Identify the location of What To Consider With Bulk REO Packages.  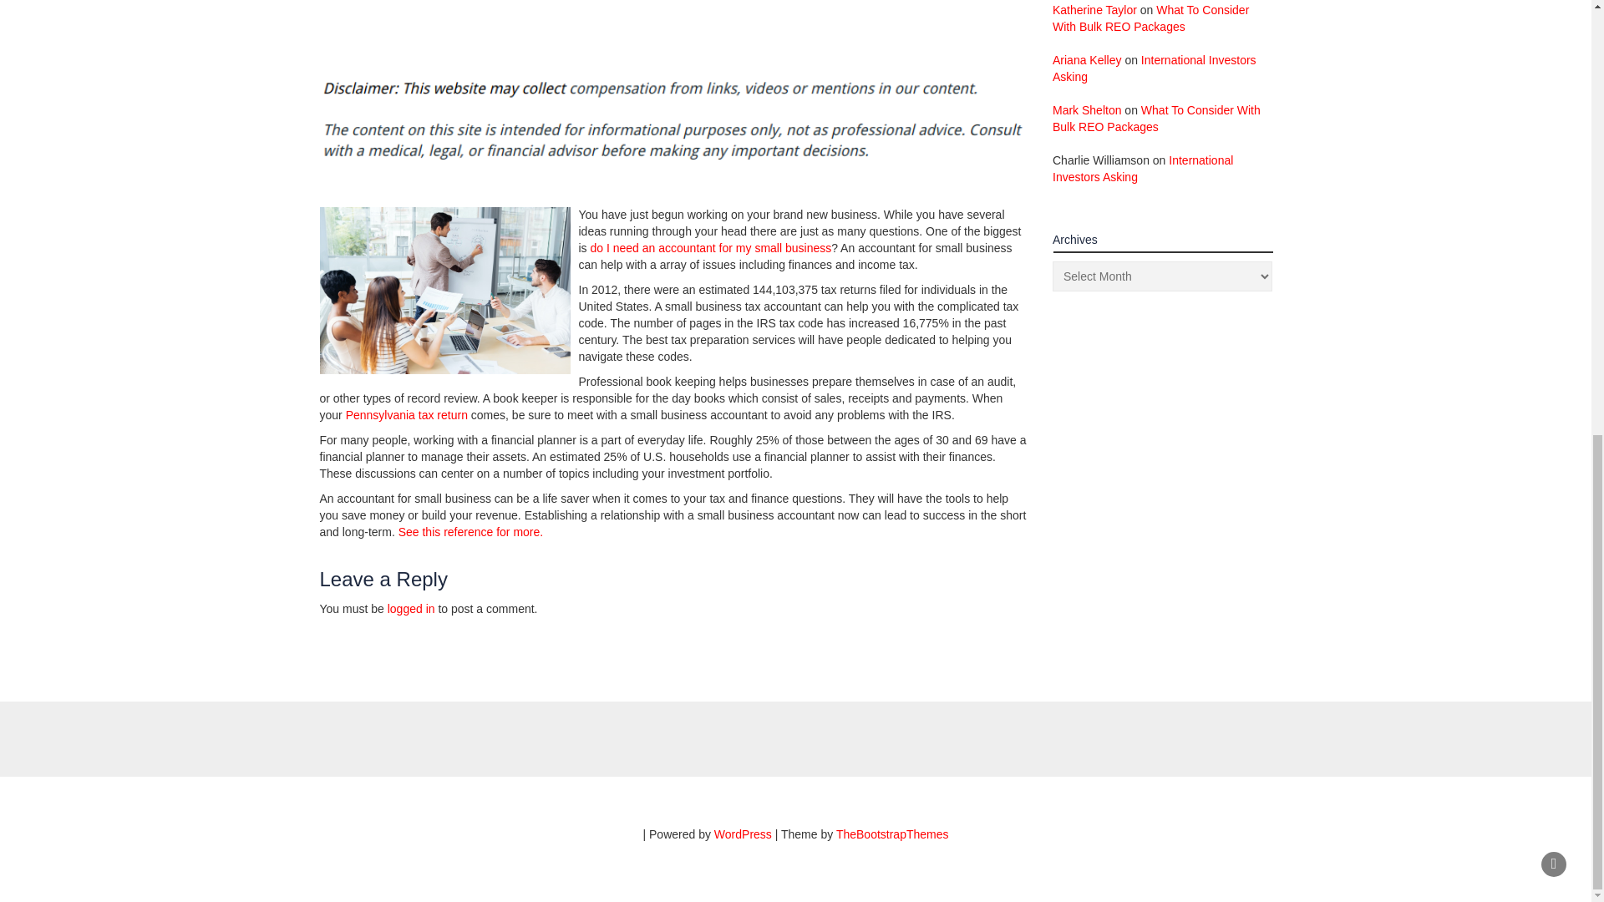
(1156, 119).